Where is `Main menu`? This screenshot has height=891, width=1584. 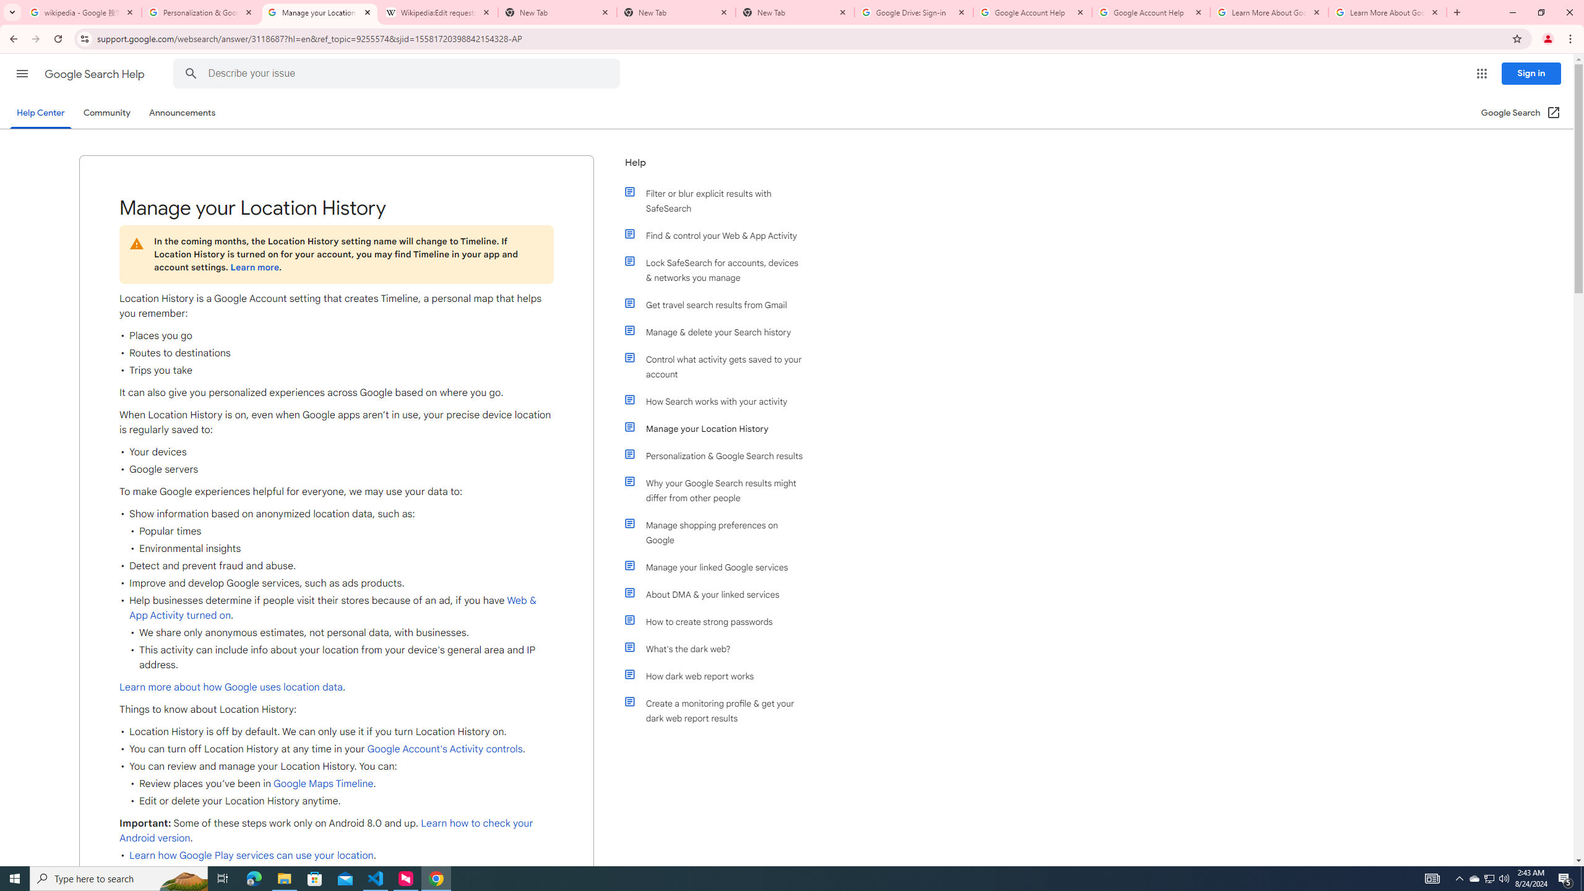
Main menu is located at coordinates (22, 73).